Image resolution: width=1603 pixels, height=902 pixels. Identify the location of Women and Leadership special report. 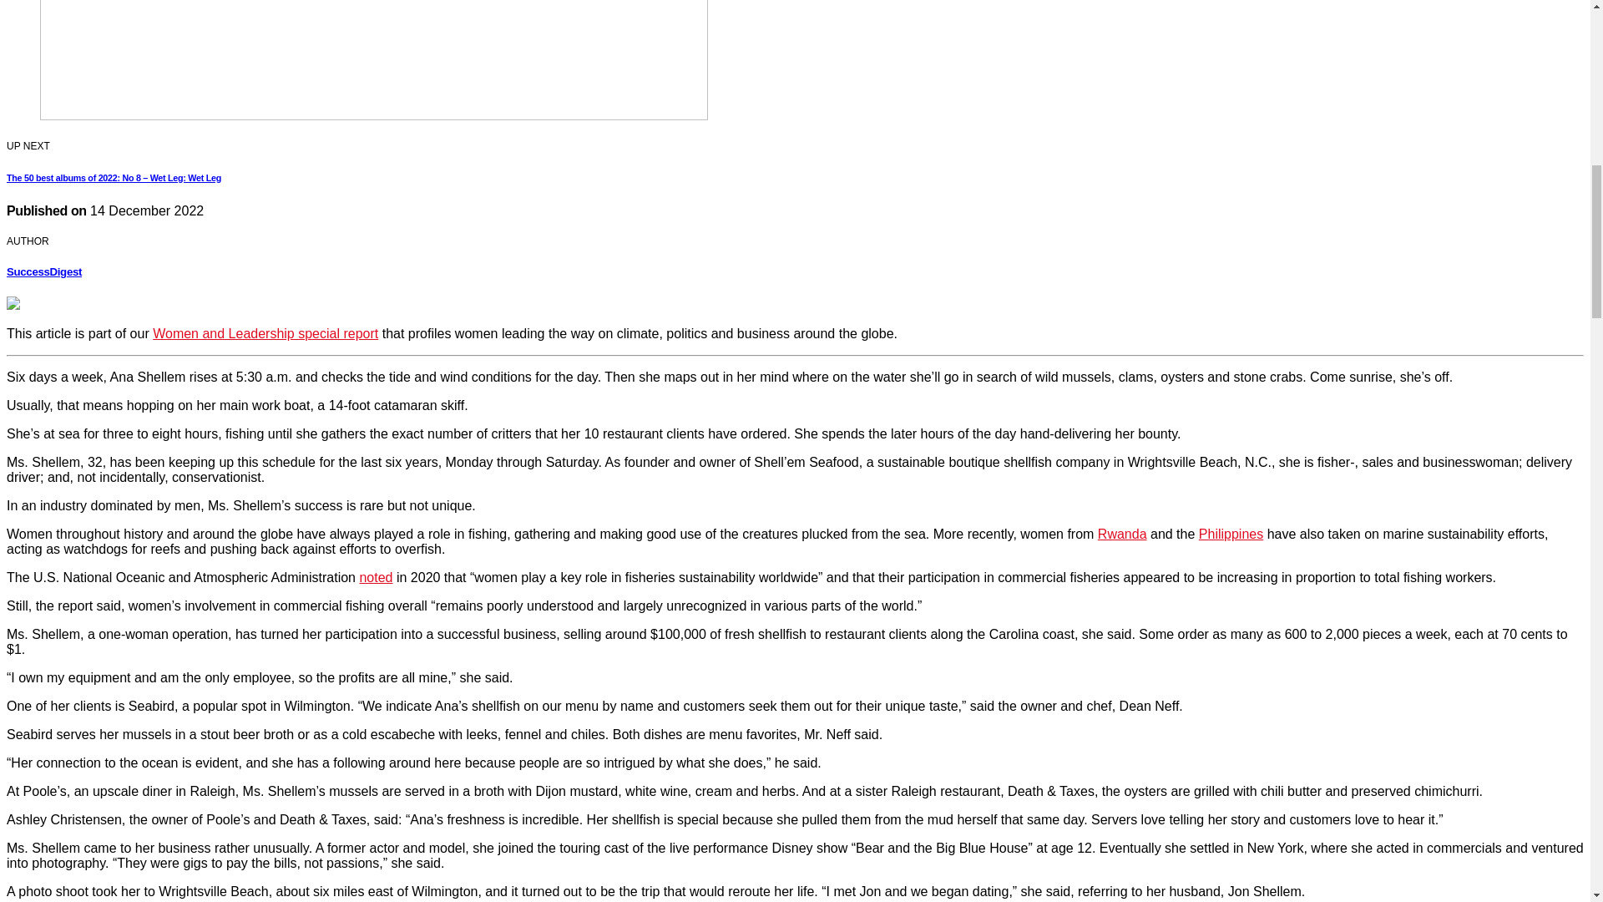
(265, 333).